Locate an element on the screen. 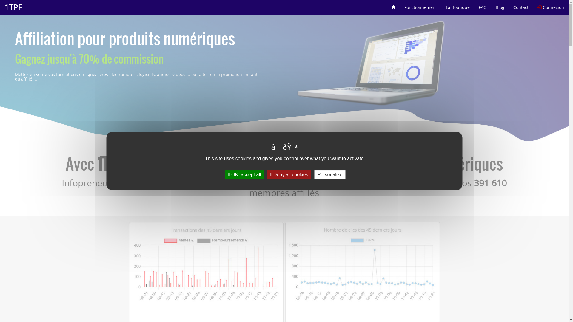  Connexion is located at coordinates (551, 5).